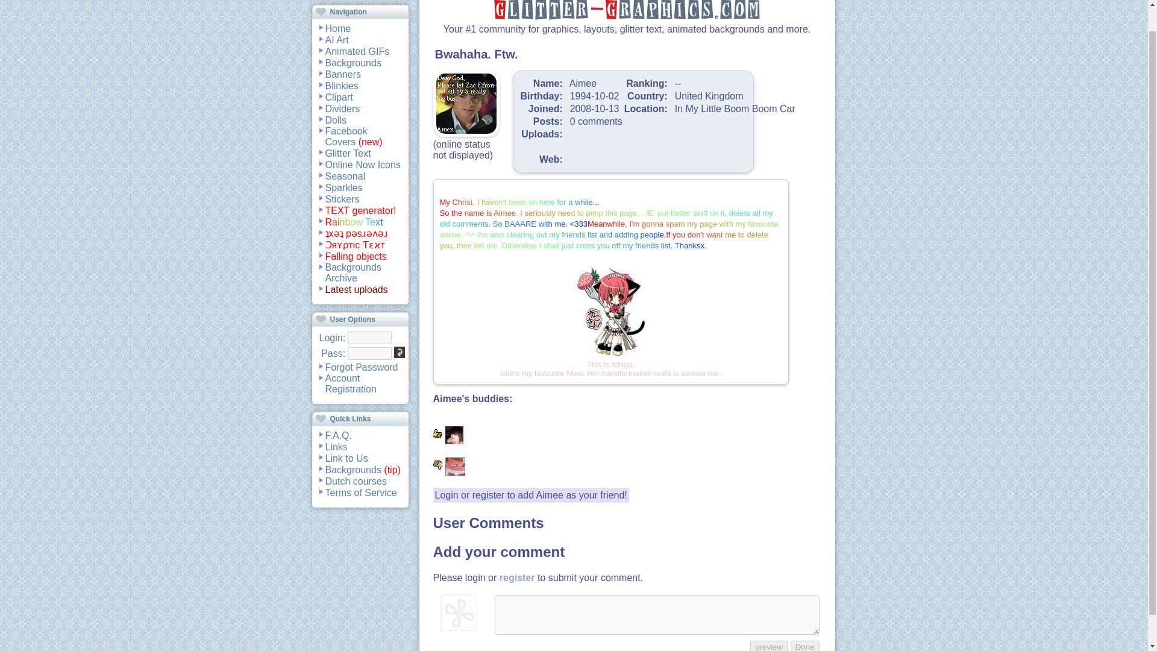 The height and width of the screenshot is (651, 1157). I want to click on Stickers, so click(342, 199).